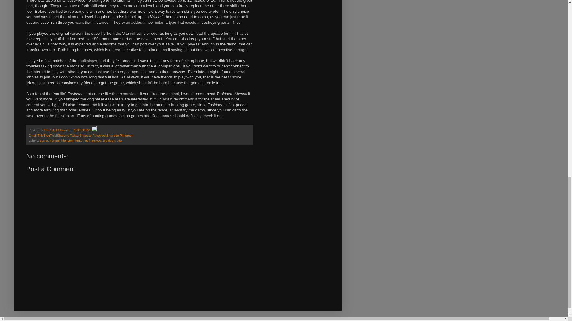 The width and height of the screenshot is (572, 321). I want to click on Email This, so click(36, 136).